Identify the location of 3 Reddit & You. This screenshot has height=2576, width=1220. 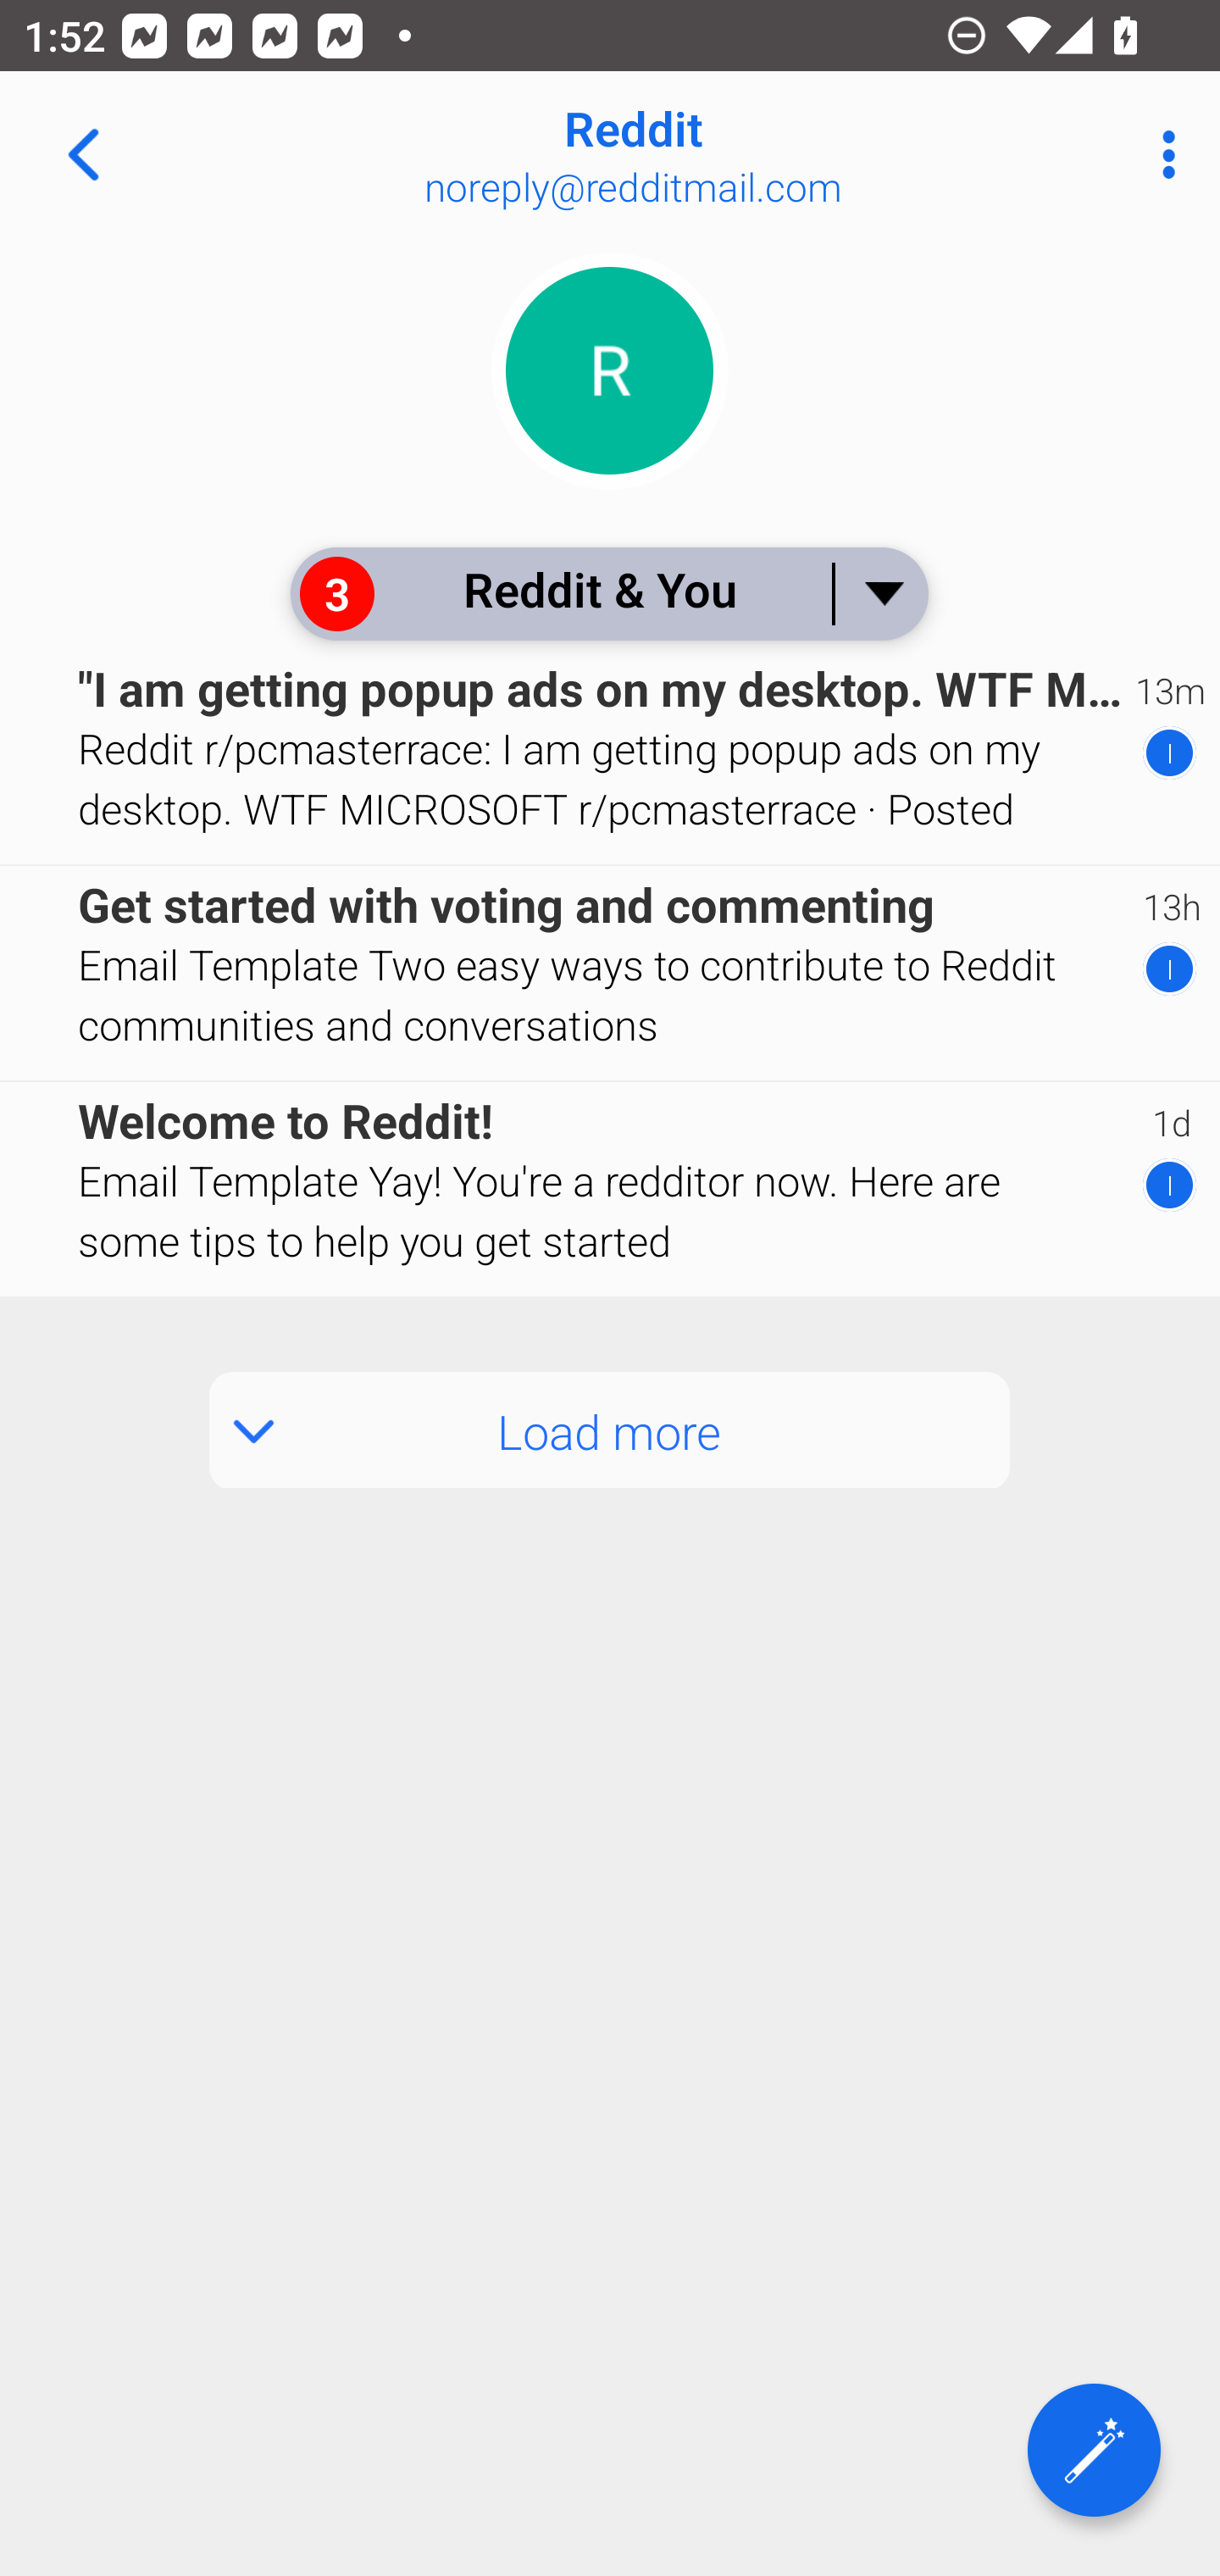
(608, 593).